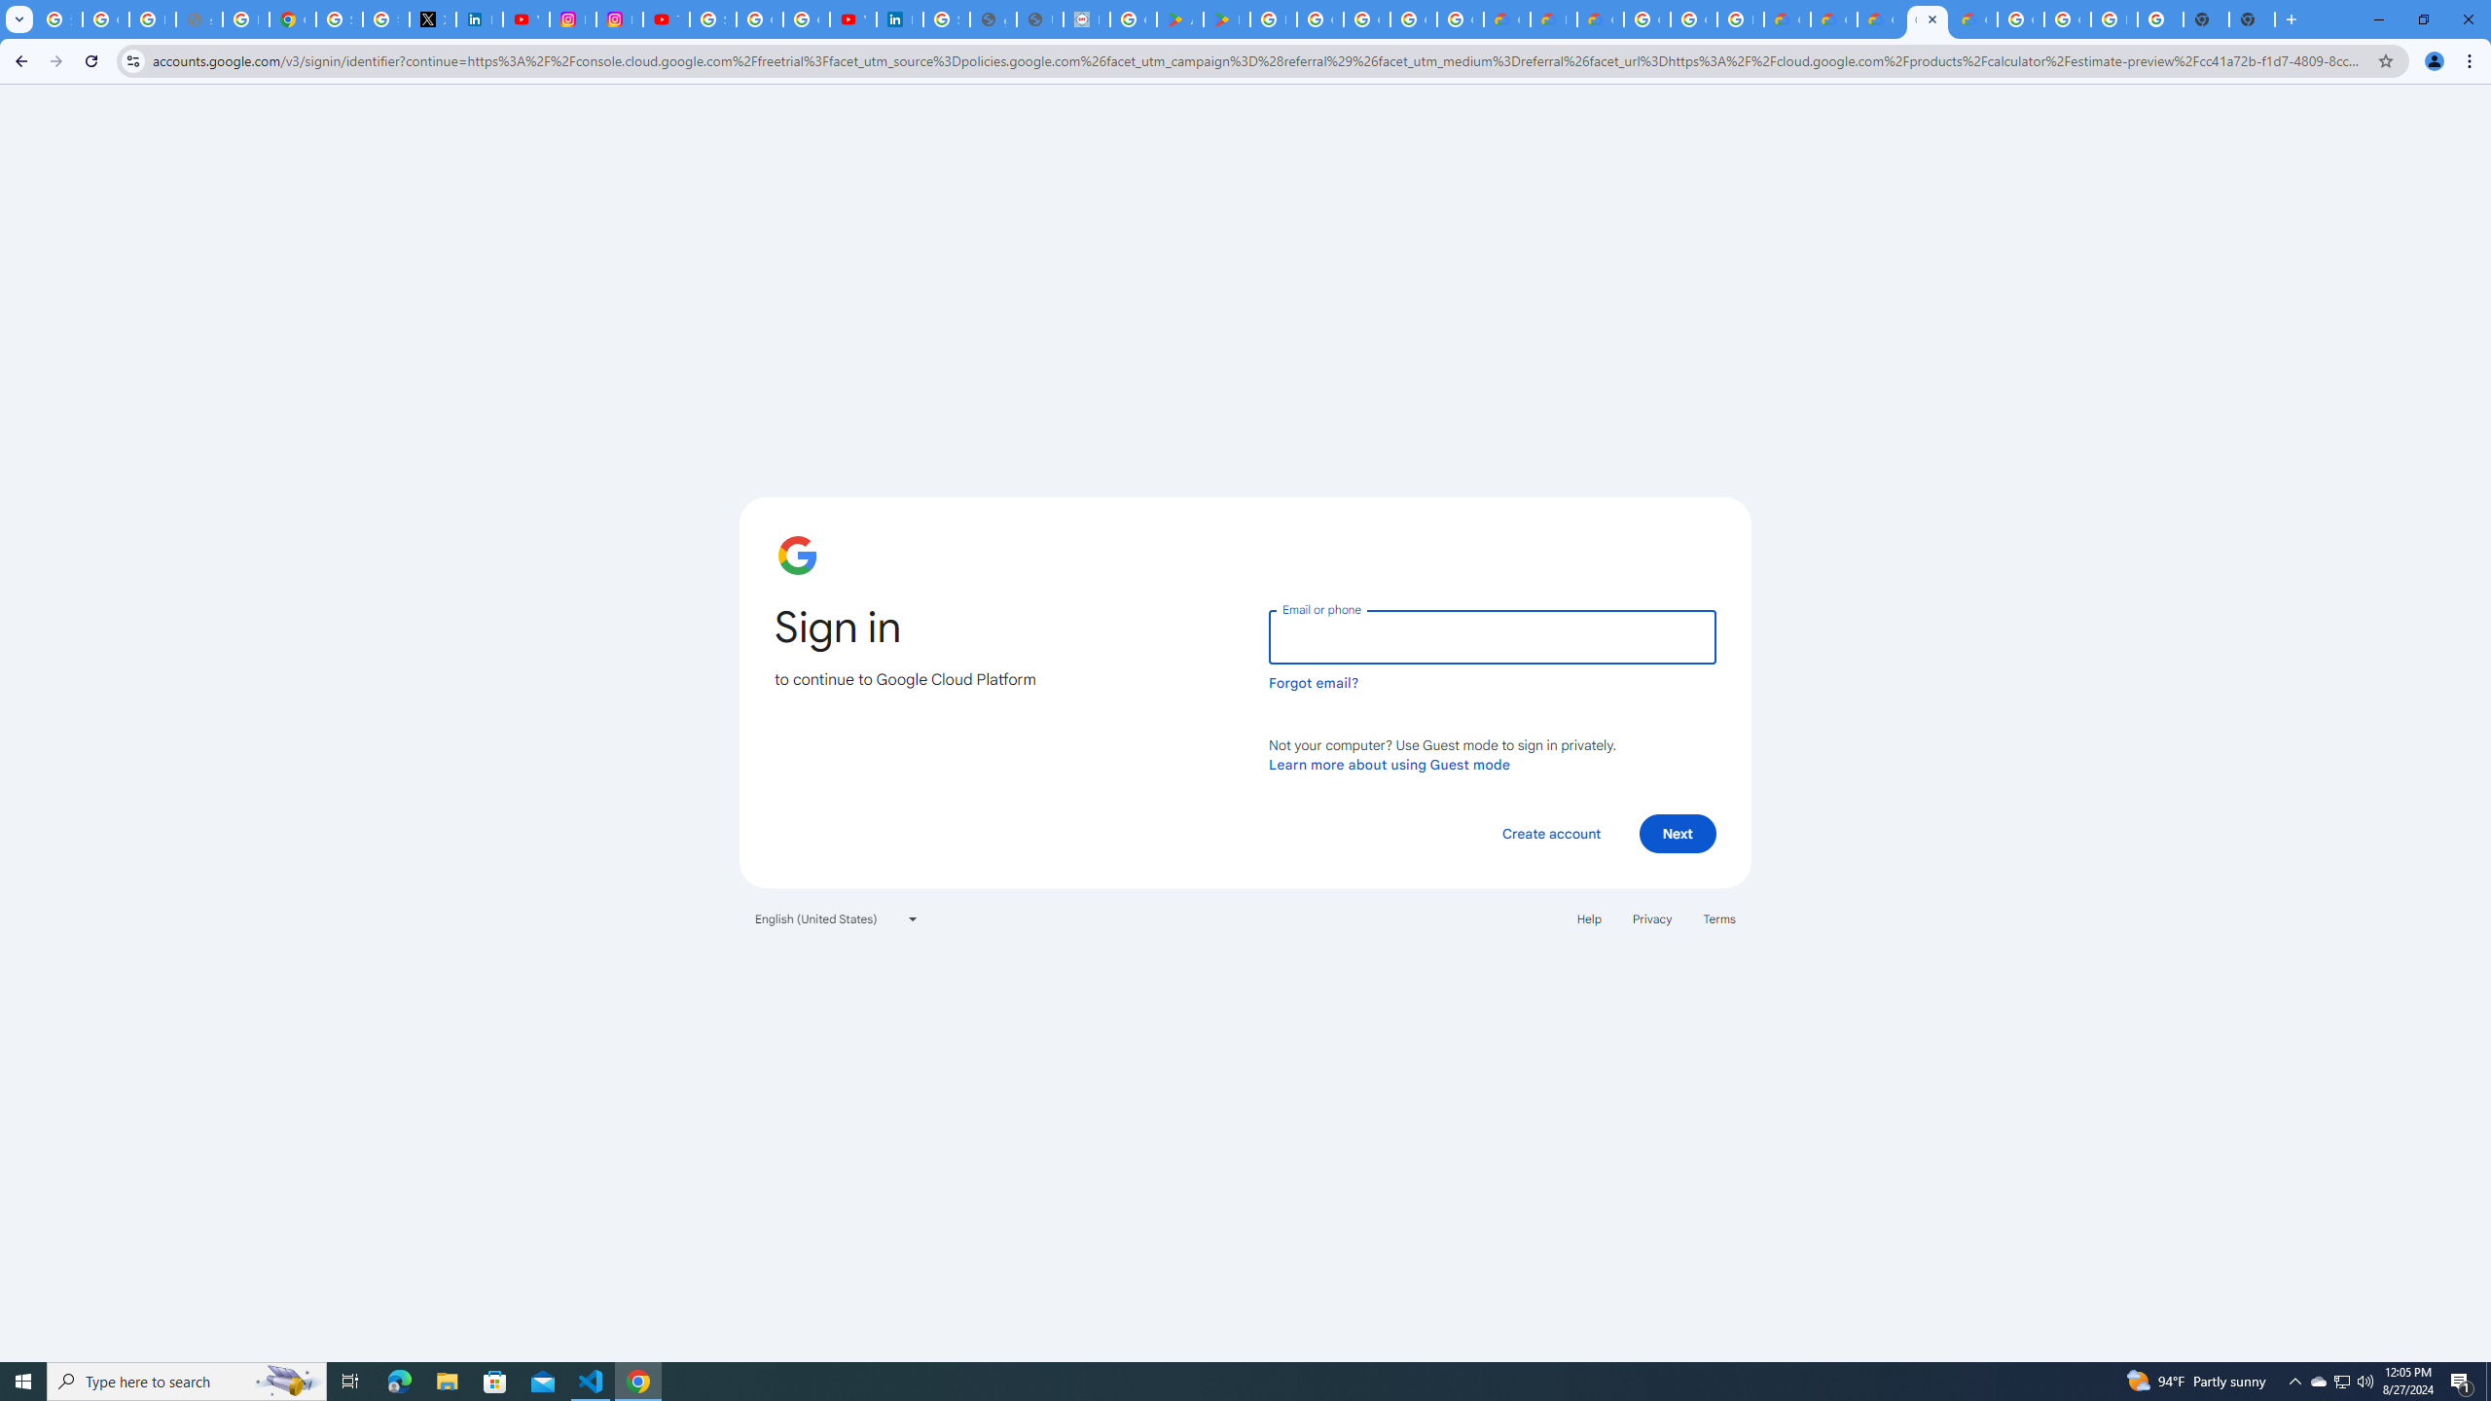 Image resolution: width=2491 pixels, height=1401 pixels. What do you see at coordinates (1460, 19) in the screenshot?
I see `Google Workspace - Specific Terms` at bounding box center [1460, 19].